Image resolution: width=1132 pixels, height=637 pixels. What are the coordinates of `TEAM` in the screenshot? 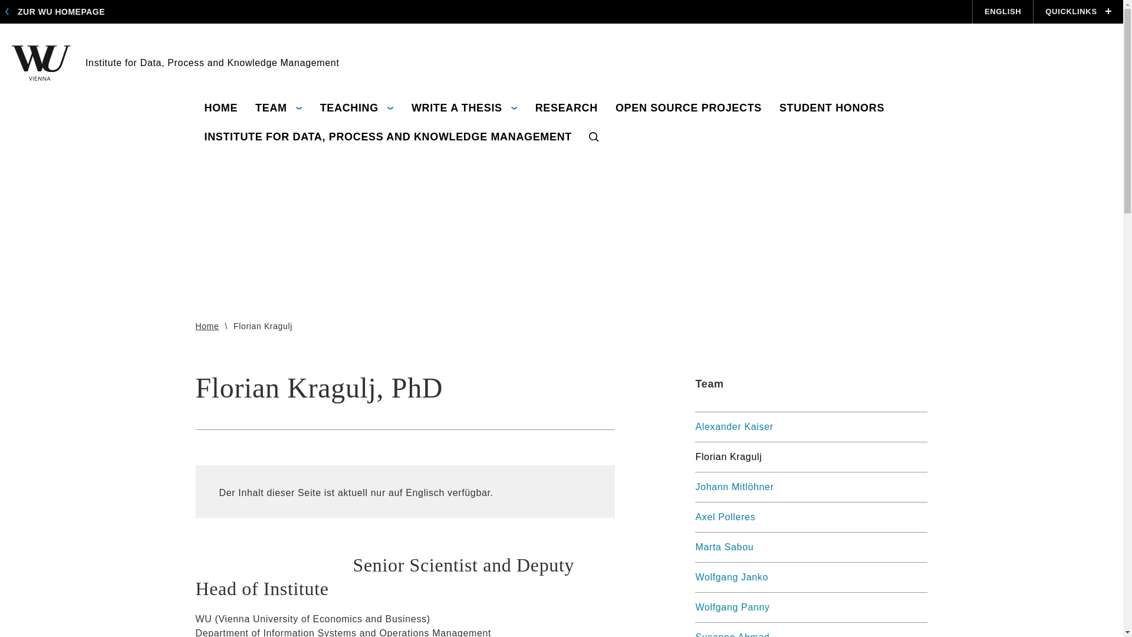 It's located at (279, 109).